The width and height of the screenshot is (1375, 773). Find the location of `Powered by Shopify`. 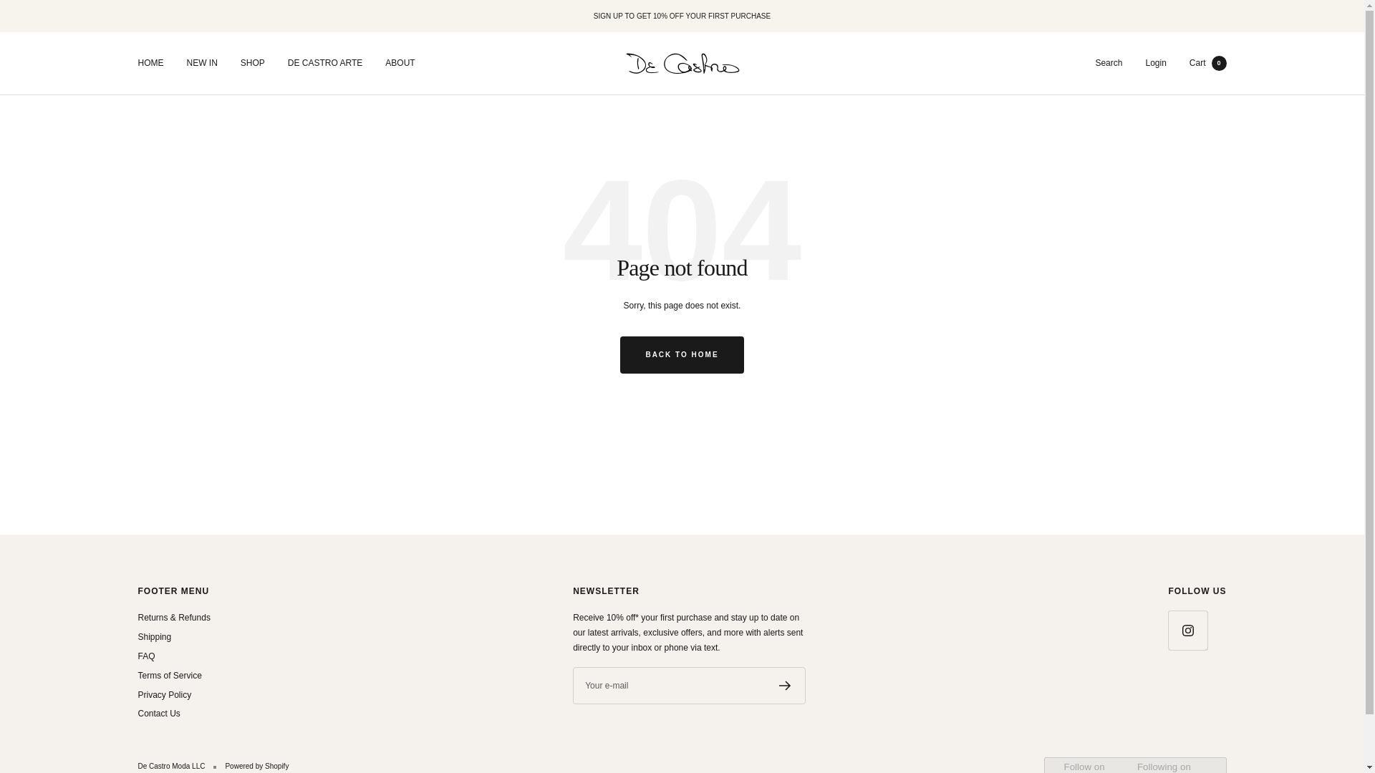

Powered by Shopify is located at coordinates (256, 766).